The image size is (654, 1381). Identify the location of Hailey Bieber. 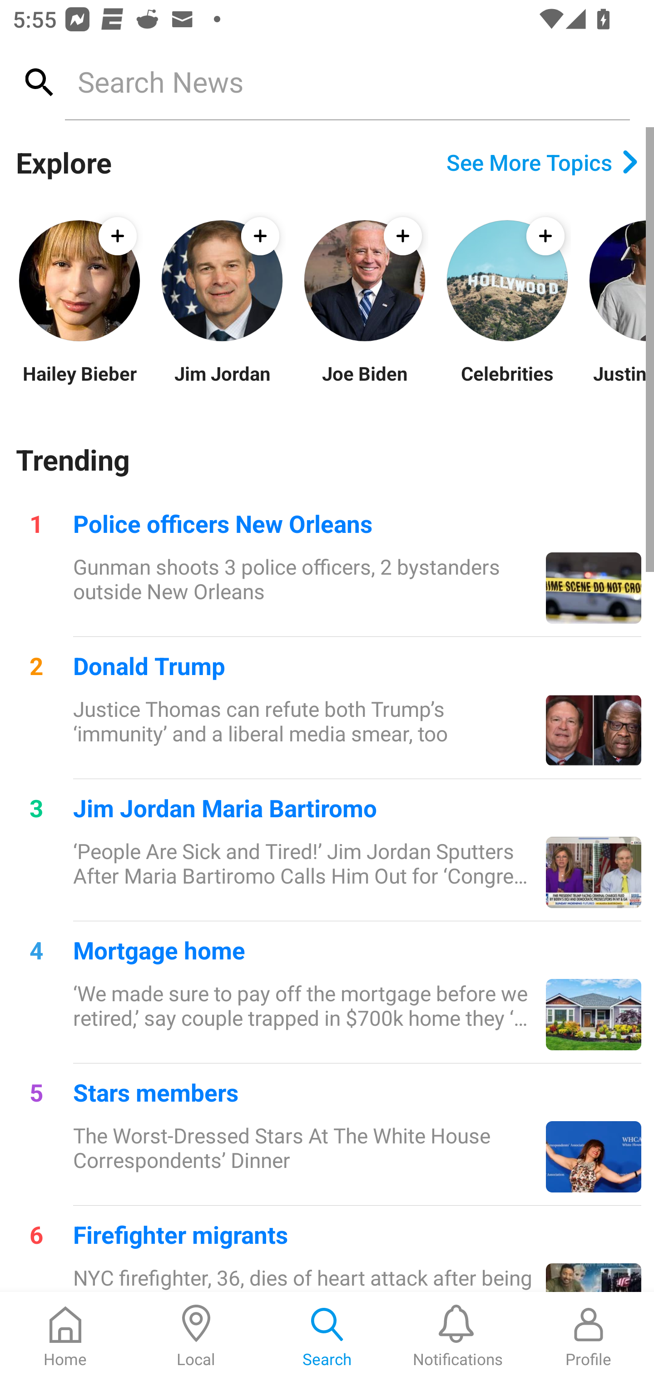
(79, 384).